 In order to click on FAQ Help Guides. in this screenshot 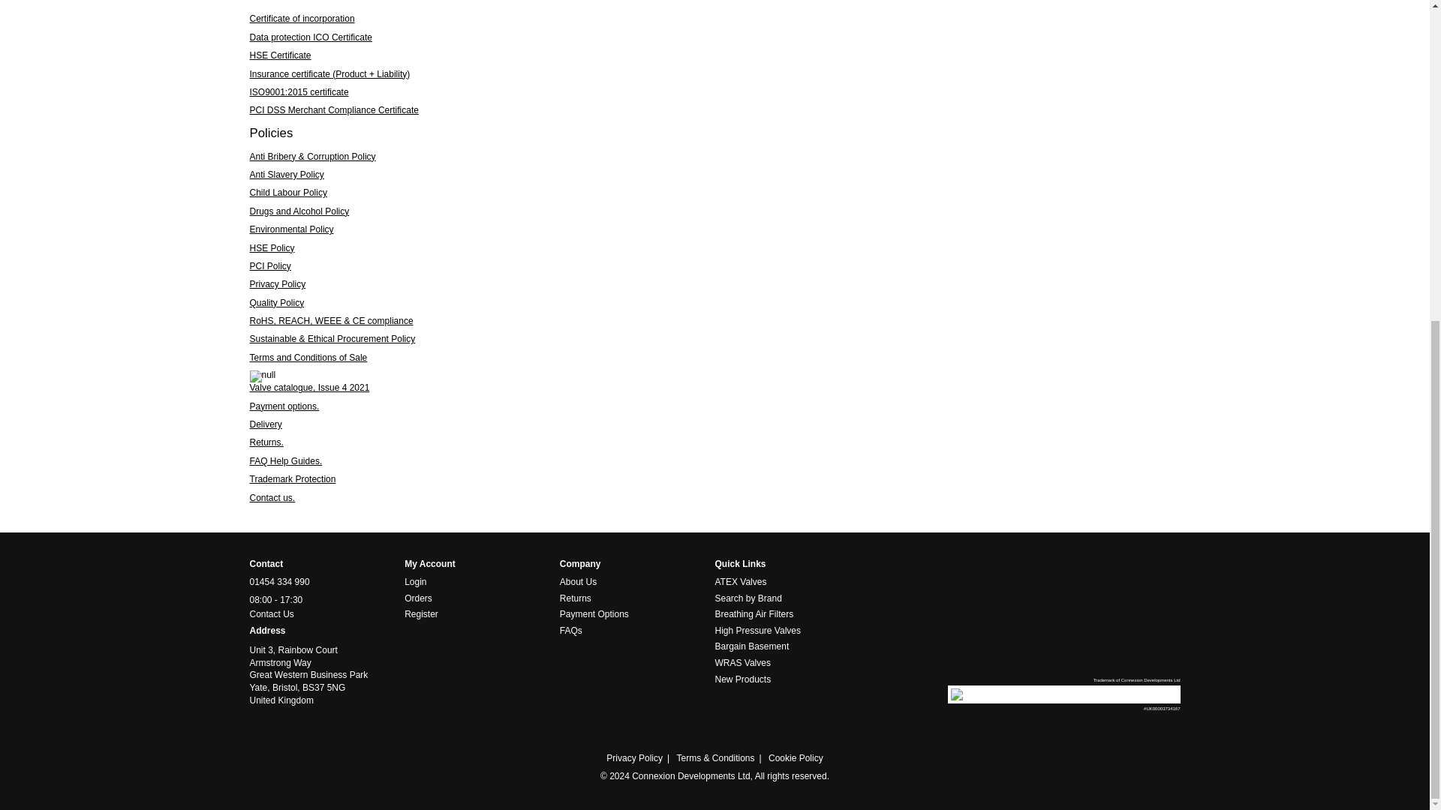, I will do `click(285, 461)`.